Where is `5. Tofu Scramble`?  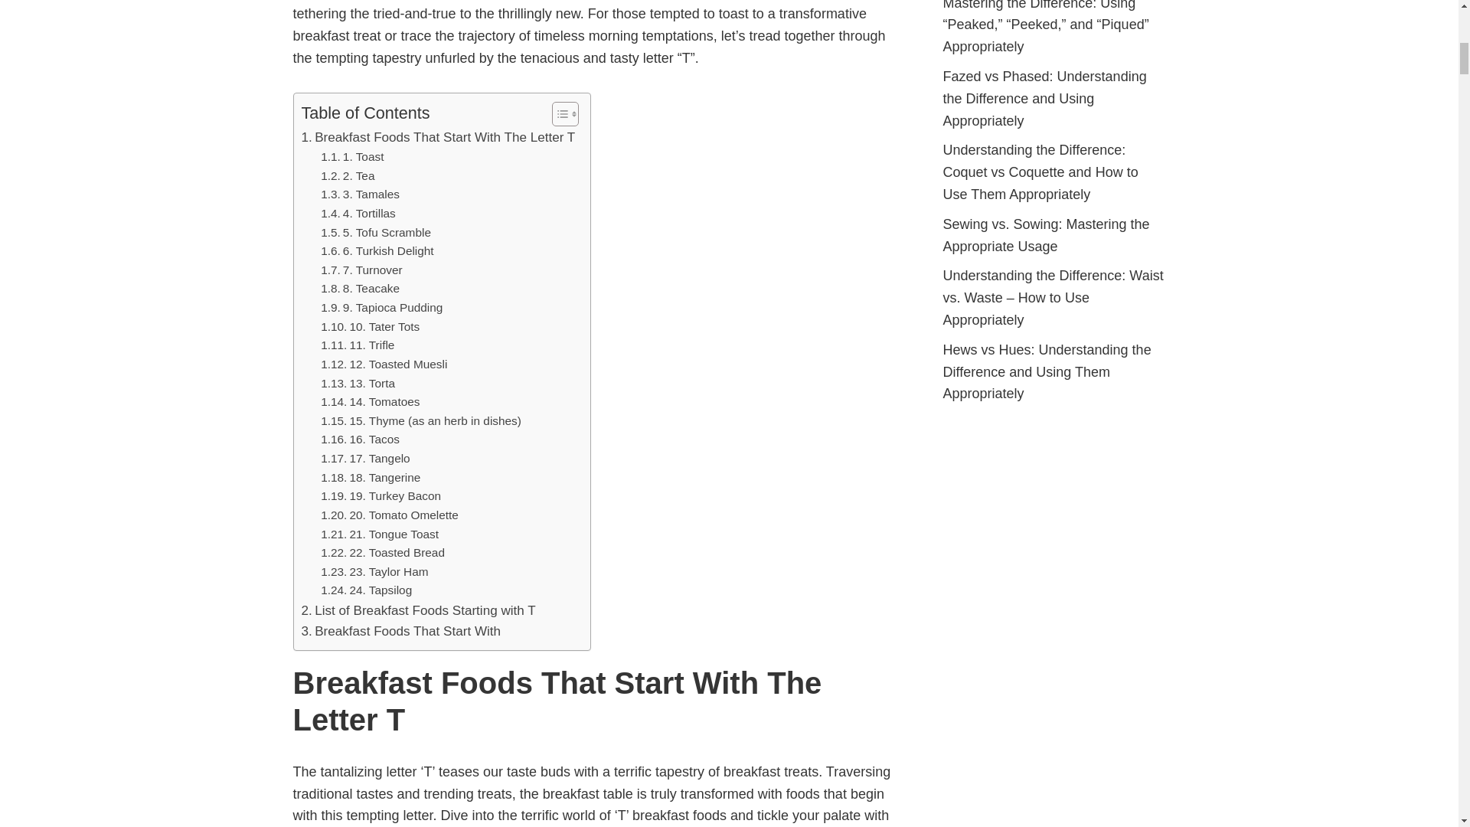
5. Tofu Scramble is located at coordinates (375, 233).